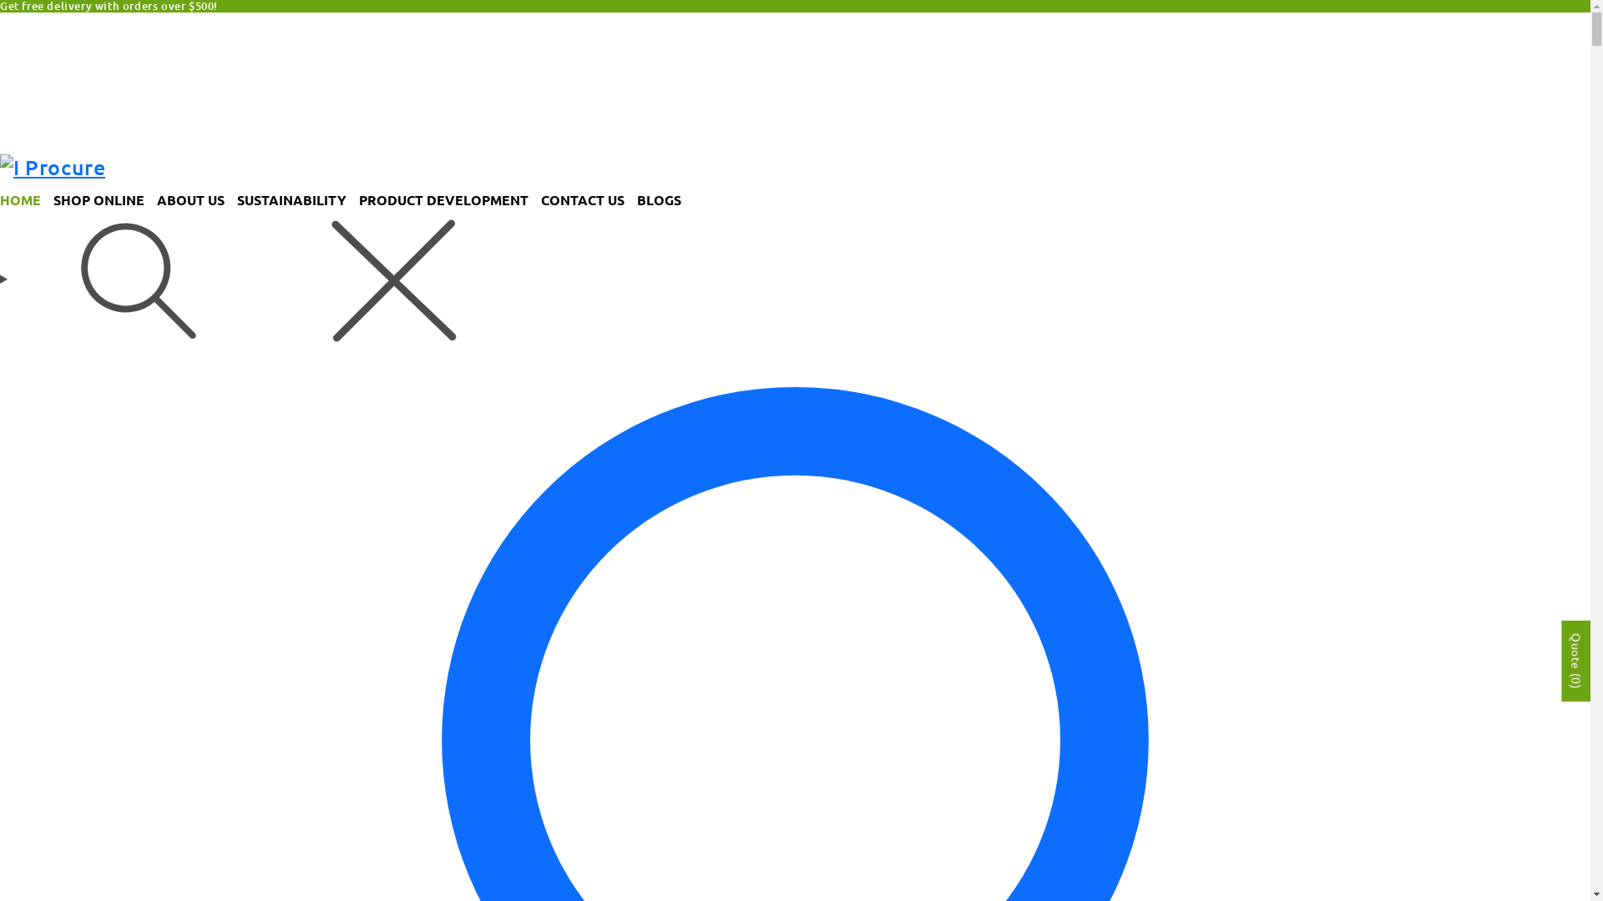  What do you see at coordinates (589, 200) in the screenshot?
I see `CONTACT US` at bounding box center [589, 200].